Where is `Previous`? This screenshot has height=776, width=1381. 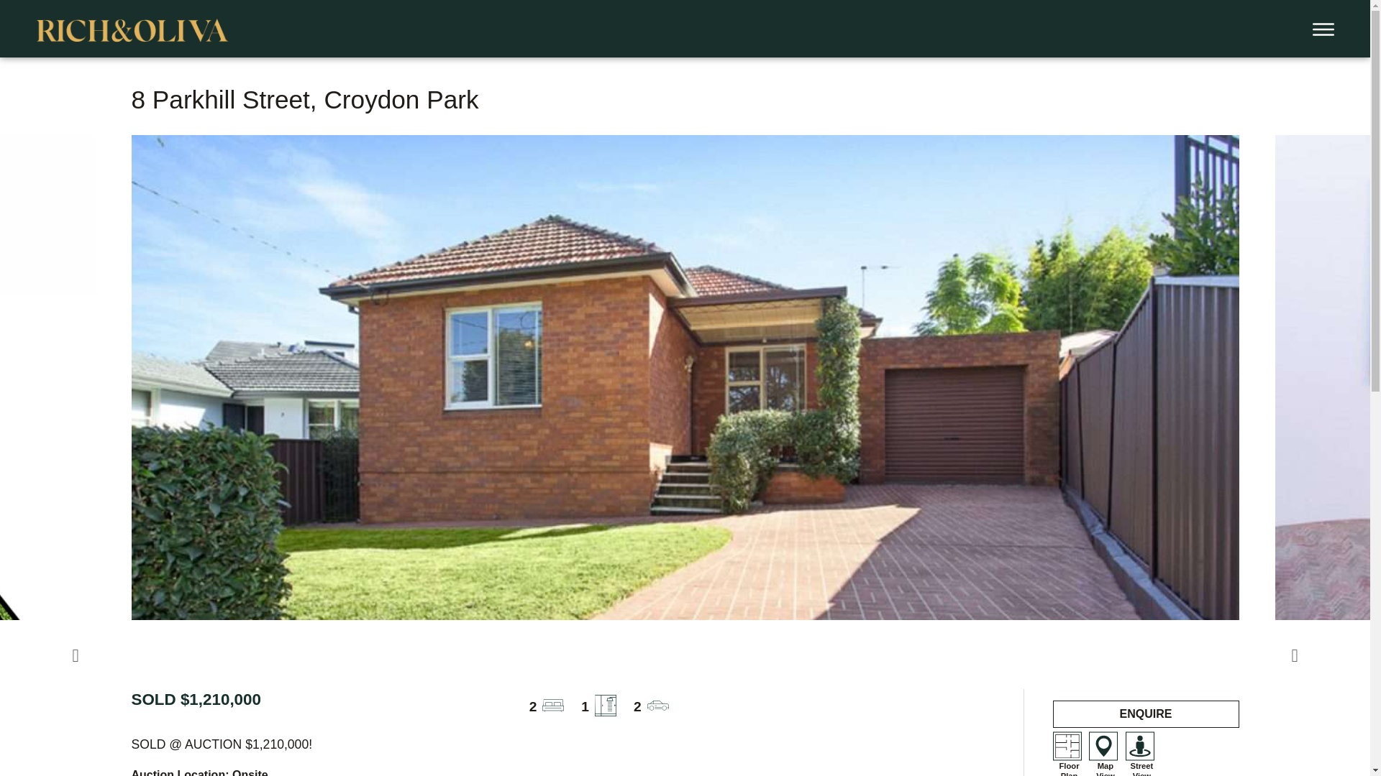
Previous is located at coordinates (76, 655).